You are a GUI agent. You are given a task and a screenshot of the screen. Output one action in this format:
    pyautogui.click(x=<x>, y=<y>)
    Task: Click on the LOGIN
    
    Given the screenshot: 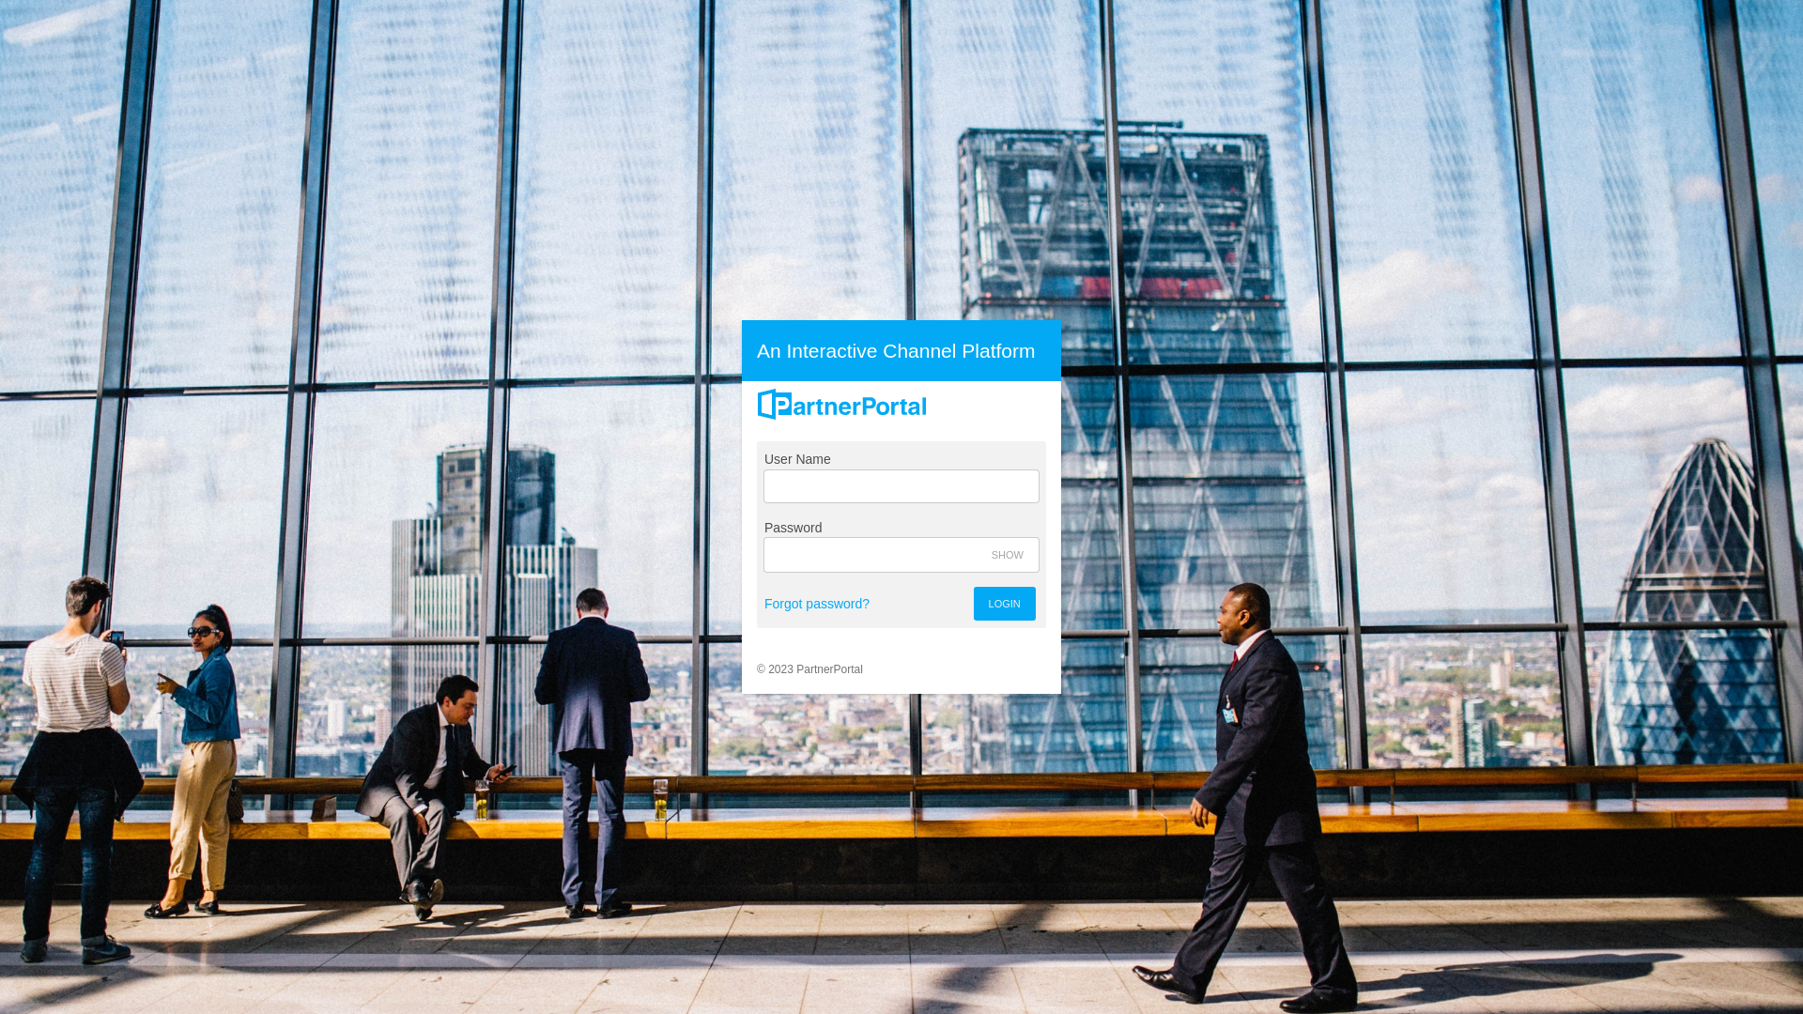 What is the action you would take?
    pyautogui.click(x=1005, y=604)
    